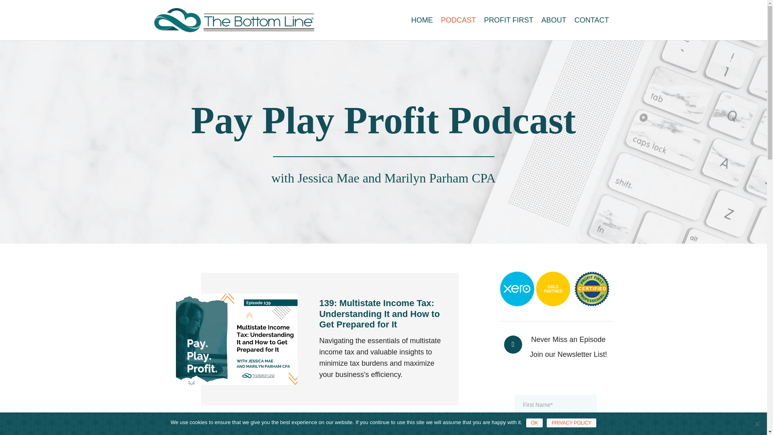  What do you see at coordinates (571, 423) in the screenshot?
I see `PRIVACY POLICY` at bounding box center [571, 423].